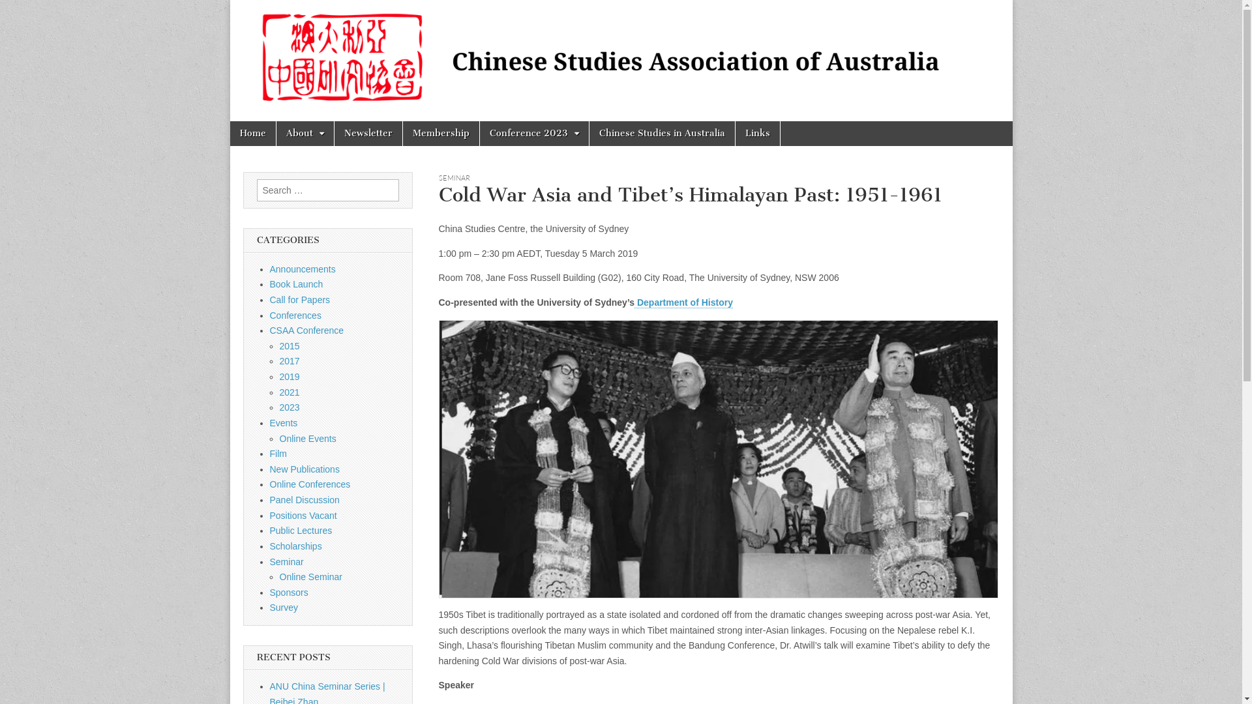 The width and height of the screenshot is (1252, 704). Describe the element at coordinates (621, 61) in the screenshot. I see `Chinese Studies Association of Australia` at that location.